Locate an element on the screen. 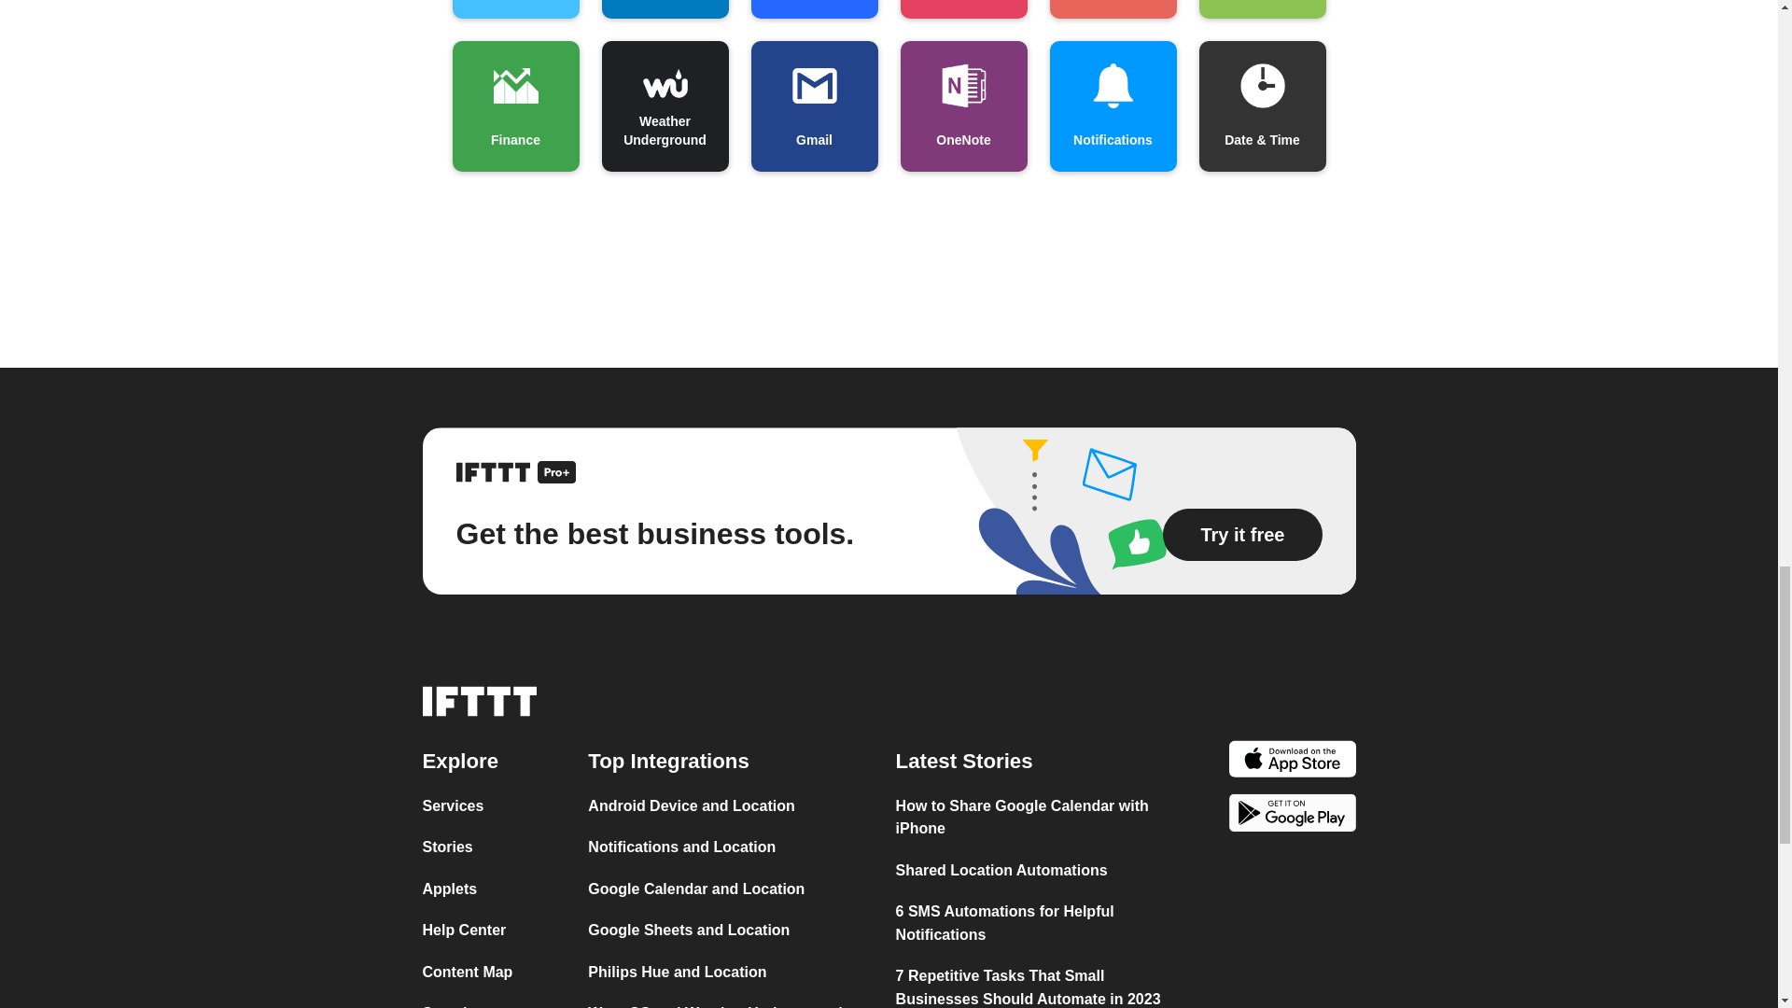  Instagram is located at coordinates (963, 9).